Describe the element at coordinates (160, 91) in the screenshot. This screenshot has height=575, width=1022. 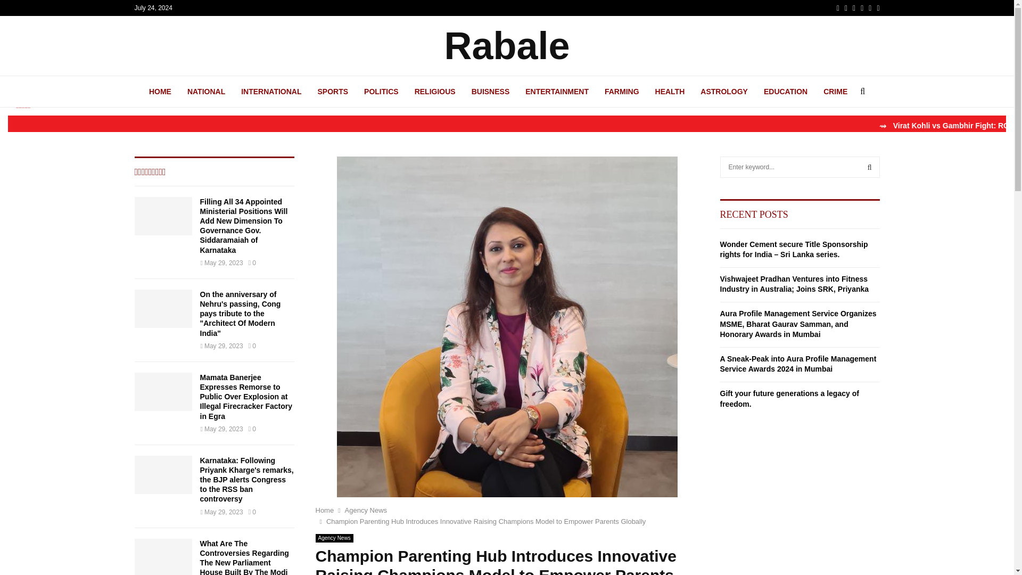
I see `HOME` at that location.